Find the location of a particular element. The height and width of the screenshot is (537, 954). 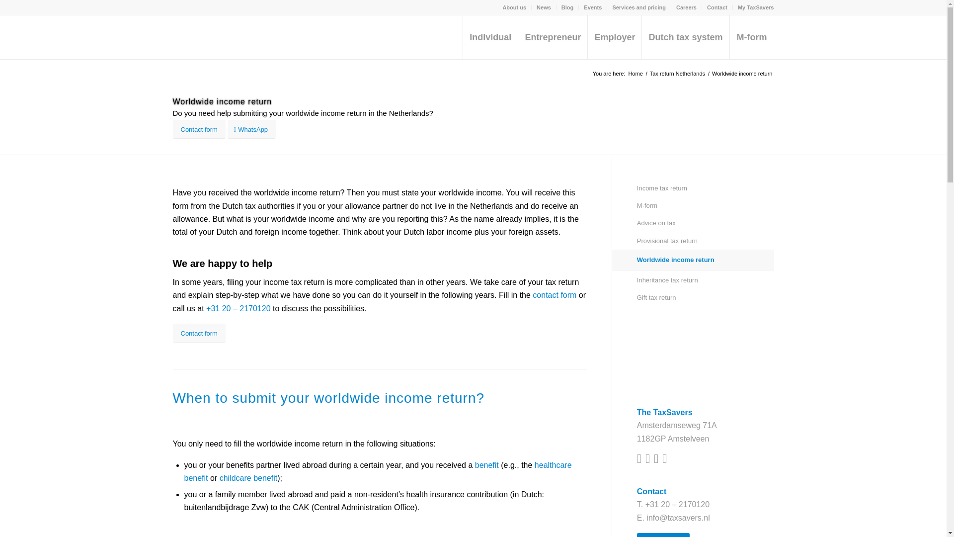

Careers is located at coordinates (686, 7).